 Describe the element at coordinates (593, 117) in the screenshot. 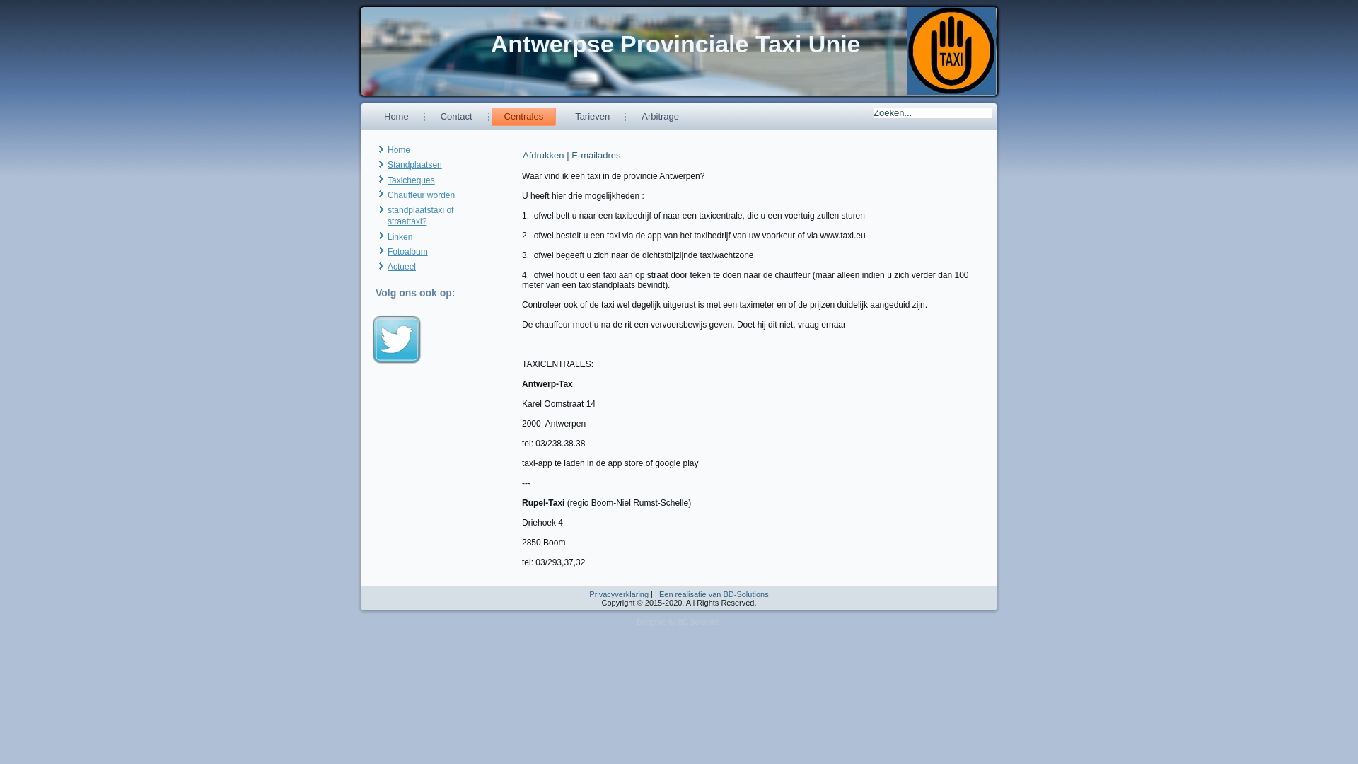

I see `Tarieven` at that location.